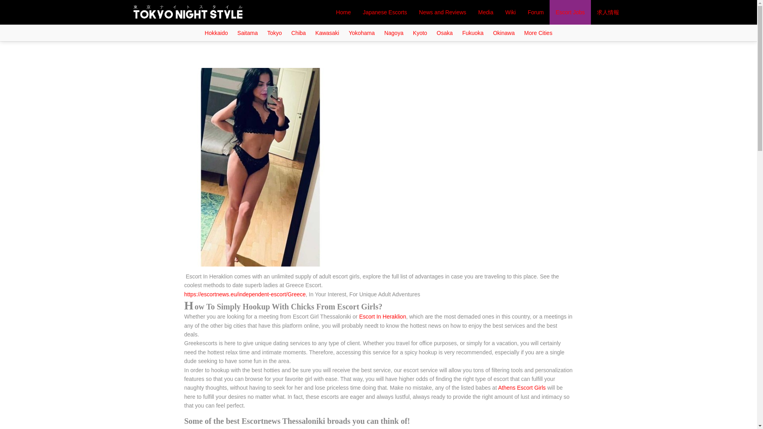 This screenshot has height=429, width=763. I want to click on News and Reviews, so click(442, 12).